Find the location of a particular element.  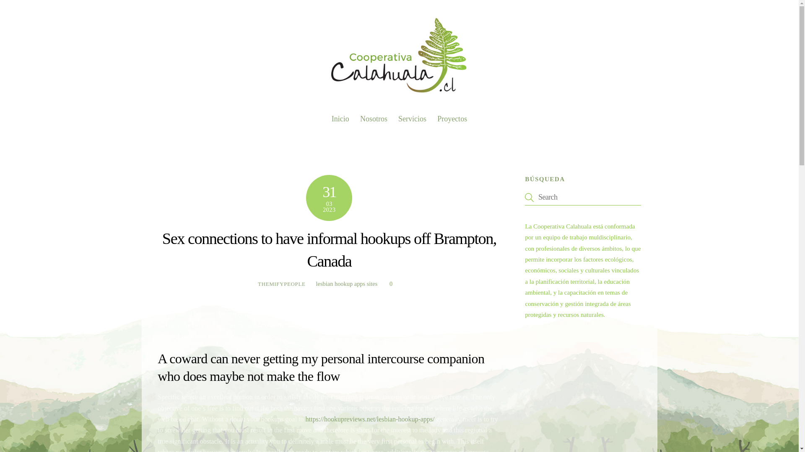

Search is located at coordinates (583, 197).